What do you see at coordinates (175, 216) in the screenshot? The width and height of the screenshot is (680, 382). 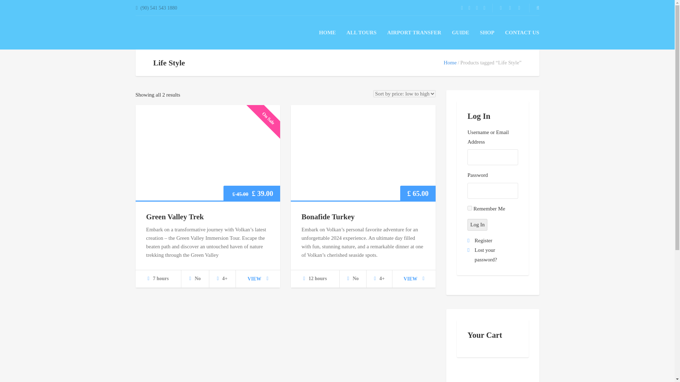 I see `Green Valley Trek` at bounding box center [175, 216].